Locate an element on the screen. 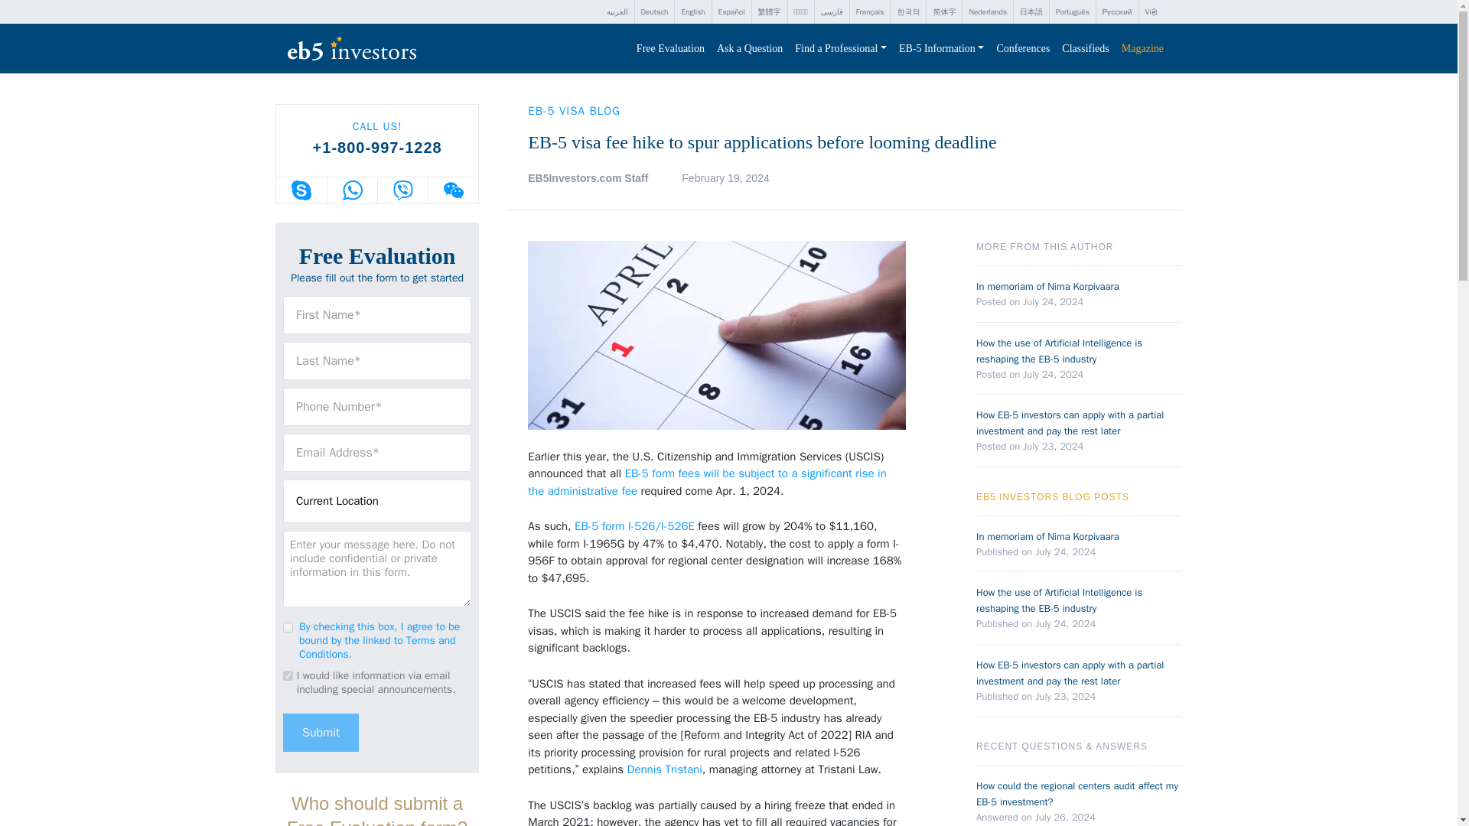 This screenshot has height=826, width=1469. Find a Professional is located at coordinates (841, 49).